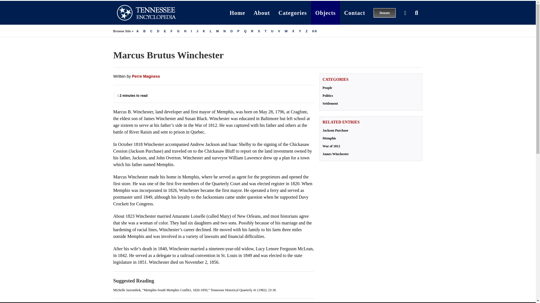 This screenshot has width=540, height=303. What do you see at coordinates (325, 13) in the screenshot?
I see `Objects` at bounding box center [325, 13].